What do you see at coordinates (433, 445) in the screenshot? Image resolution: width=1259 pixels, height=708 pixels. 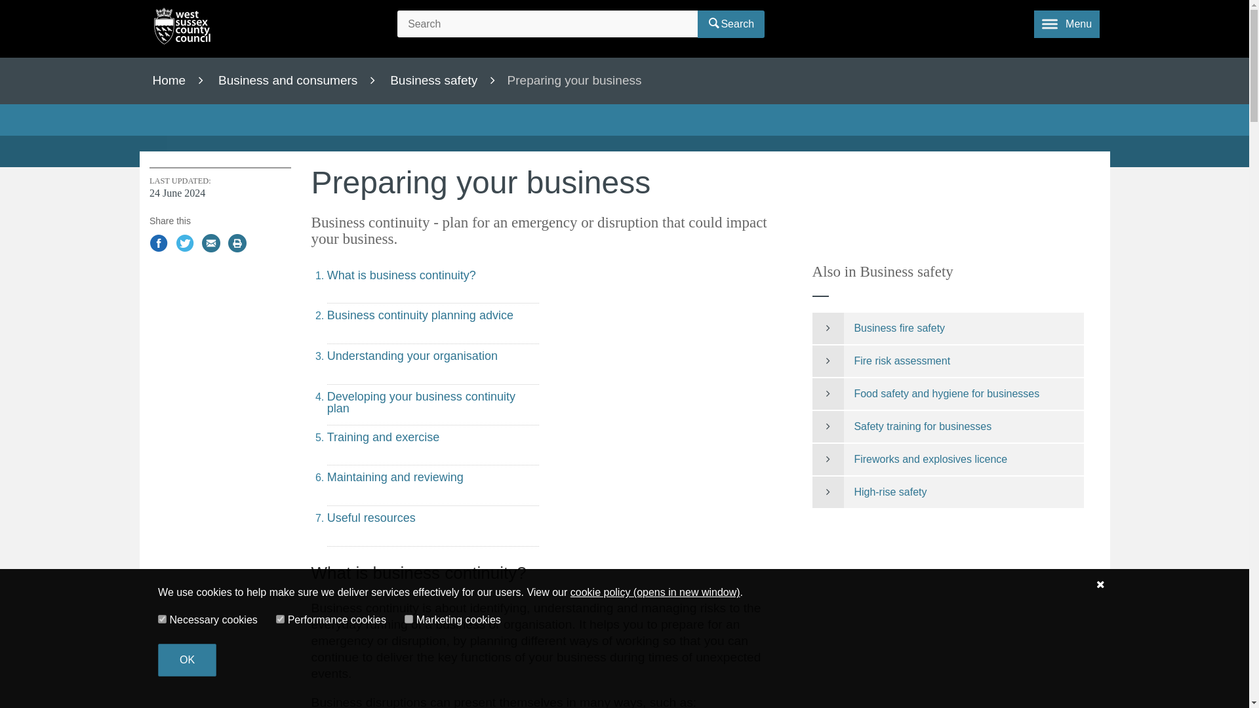 I see `Training and exercise` at bounding box center [433, 445].